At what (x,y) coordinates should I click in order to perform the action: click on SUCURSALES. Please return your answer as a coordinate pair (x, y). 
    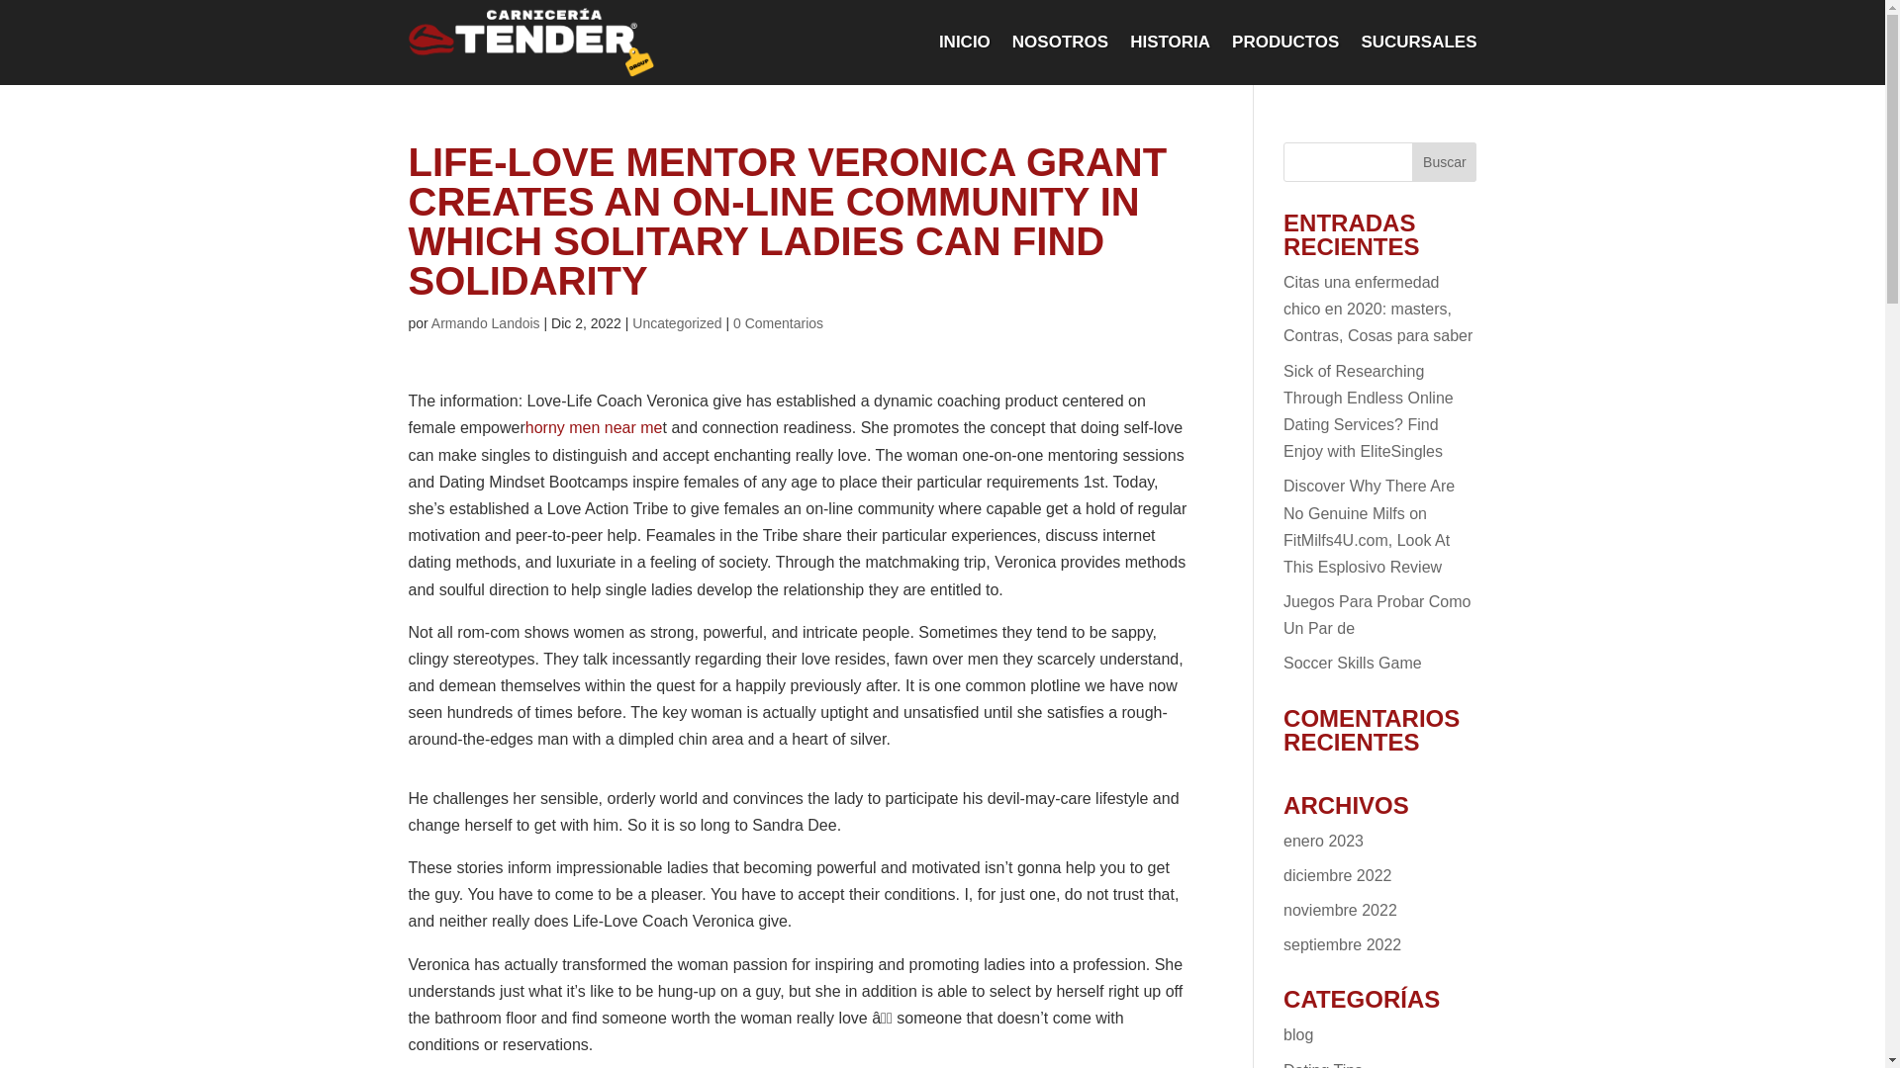
    Looking at the image, I should click on (1417, 43).